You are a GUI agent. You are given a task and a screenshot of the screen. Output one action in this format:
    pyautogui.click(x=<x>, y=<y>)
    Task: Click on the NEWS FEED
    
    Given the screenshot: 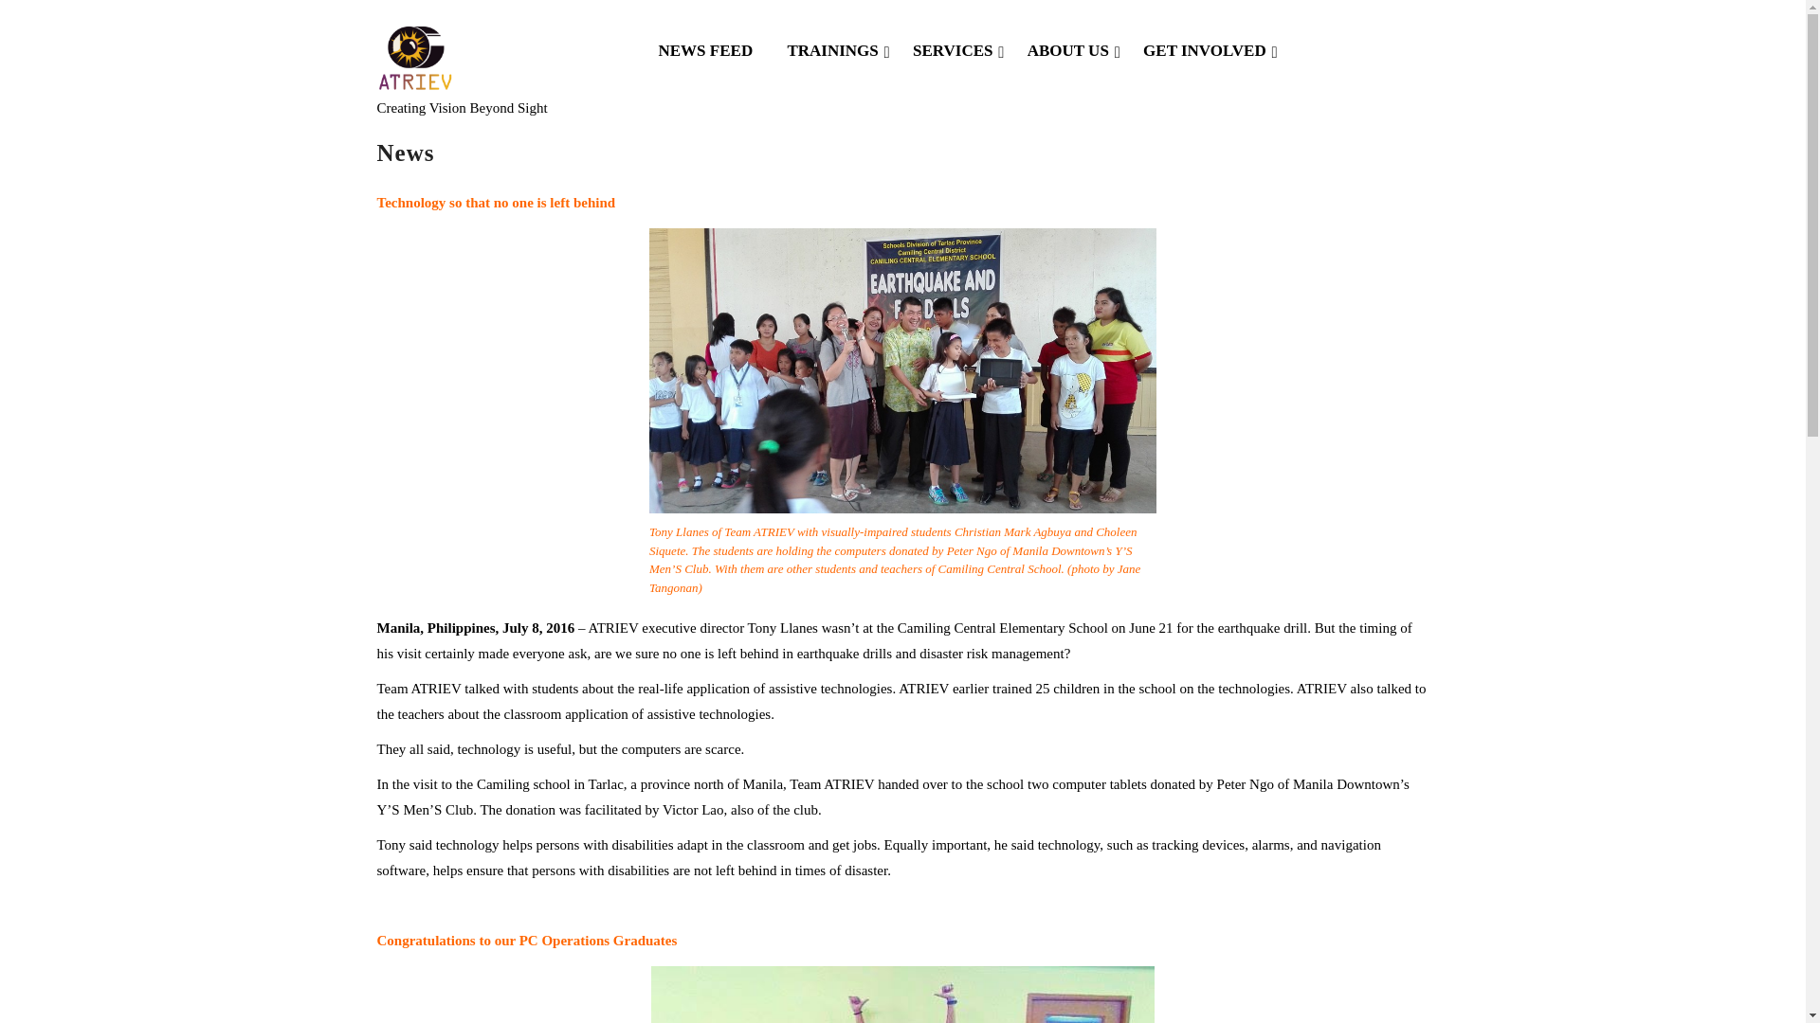 What is the action you would take?
    pyautogui.click(x=709, y=51)
    